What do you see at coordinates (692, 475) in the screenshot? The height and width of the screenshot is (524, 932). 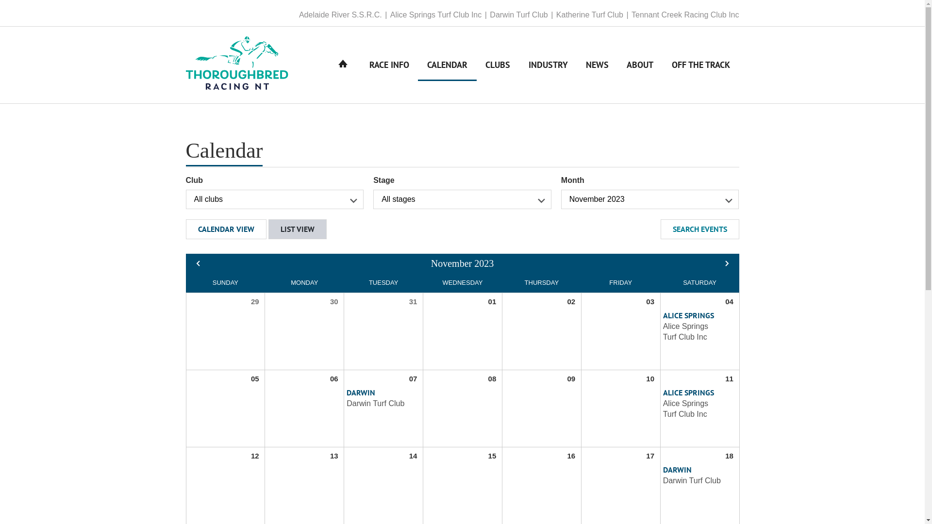 I see `DARWIN
Darwin Turf Club` at bounding box center [692, 475].